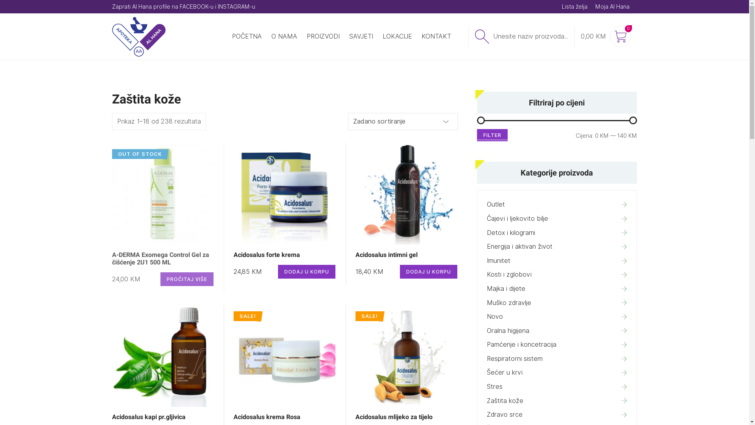  What do you see at coordinates (557, 261) in the screenshot?
I see `Imunitet` at bounding box center [557, 261].